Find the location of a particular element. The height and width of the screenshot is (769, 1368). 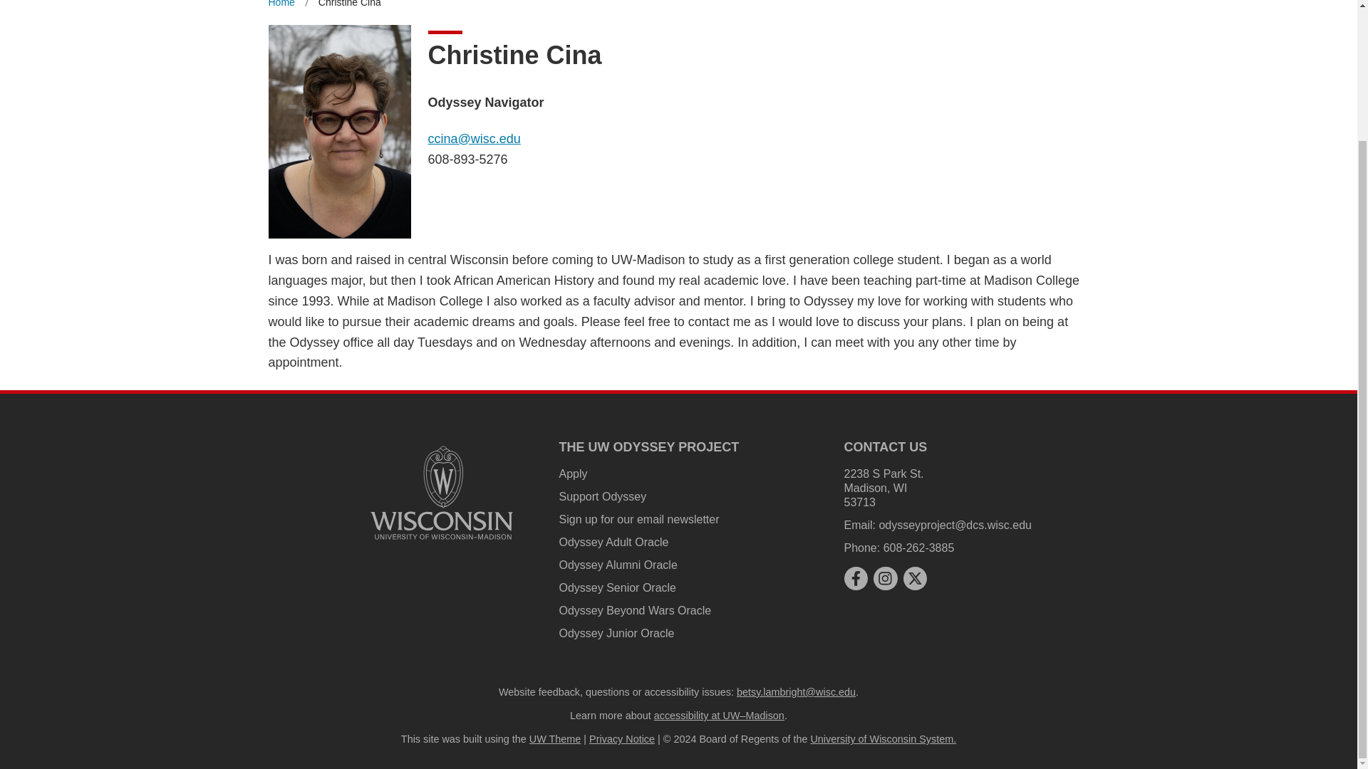

facebook is located at coordinates (855, 578).